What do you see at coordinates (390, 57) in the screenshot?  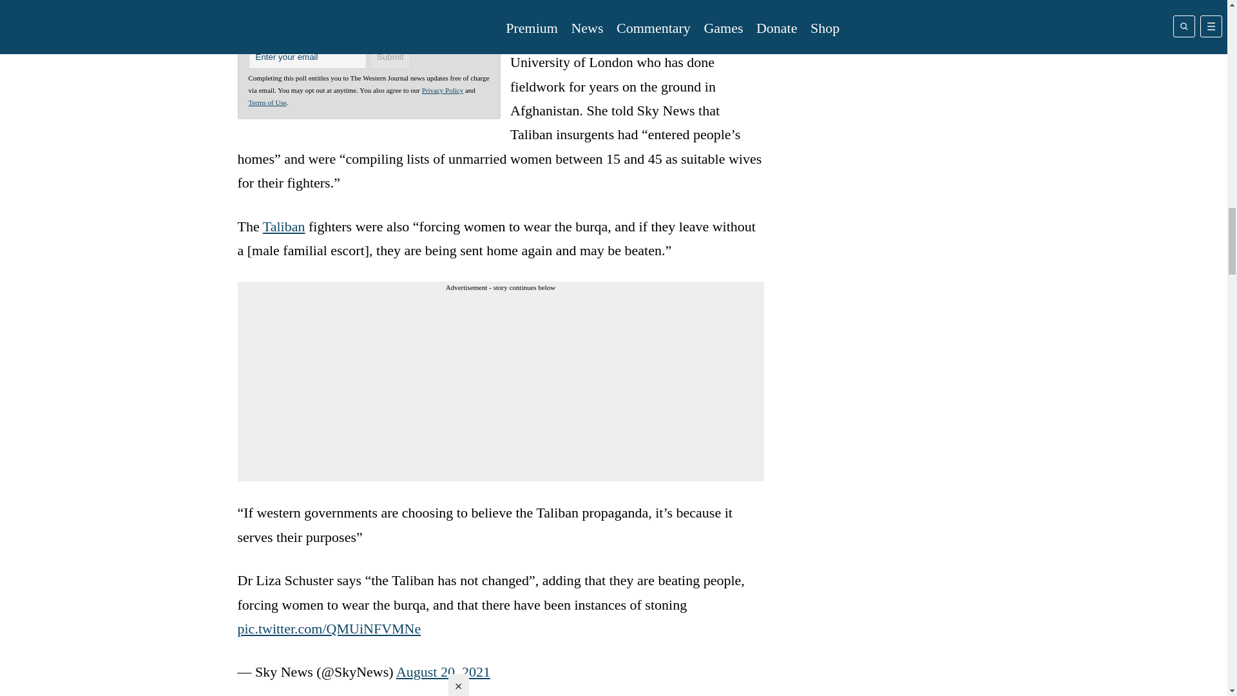 I see `Submit` at bounding box center [390, 57].